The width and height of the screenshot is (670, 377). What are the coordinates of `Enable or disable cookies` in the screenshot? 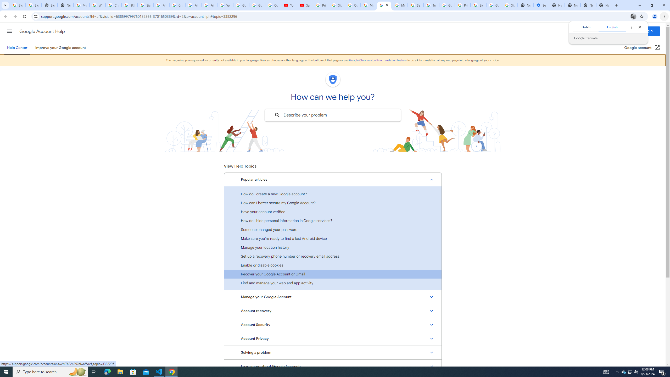 It's located at (333, 265).